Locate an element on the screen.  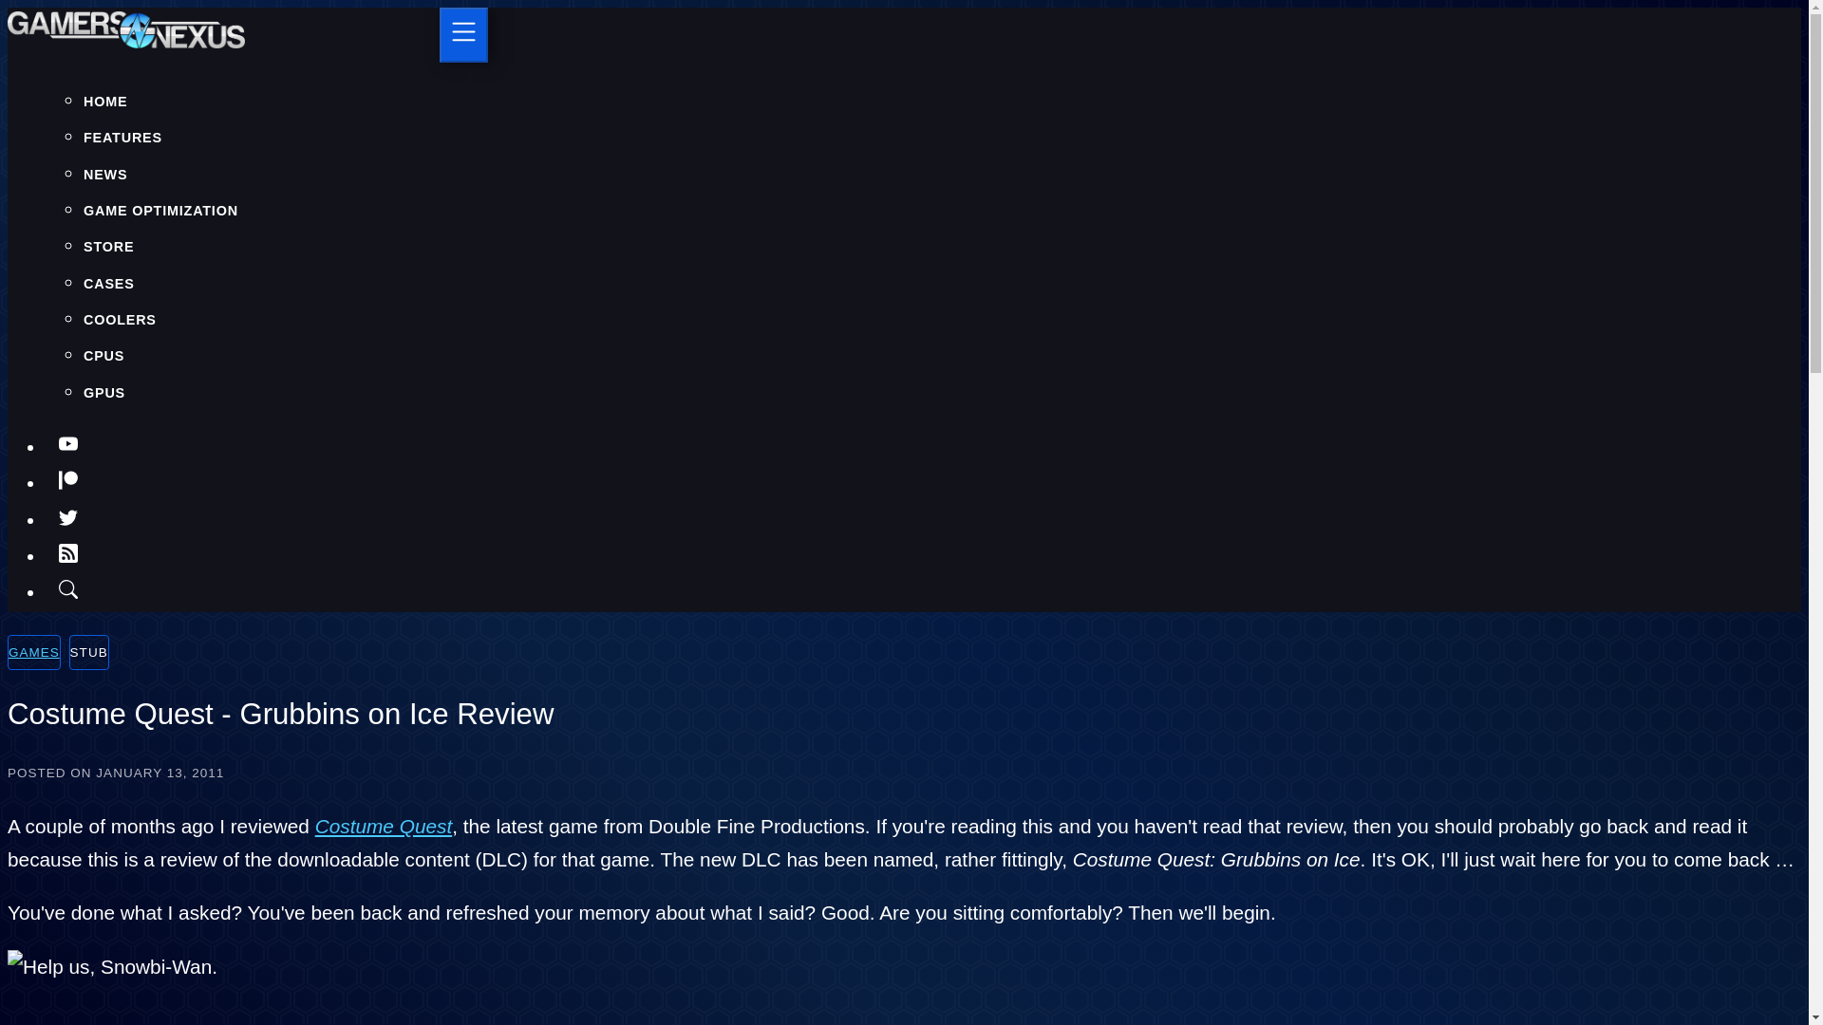
Costume Quest is located at coordinates (384, 826).